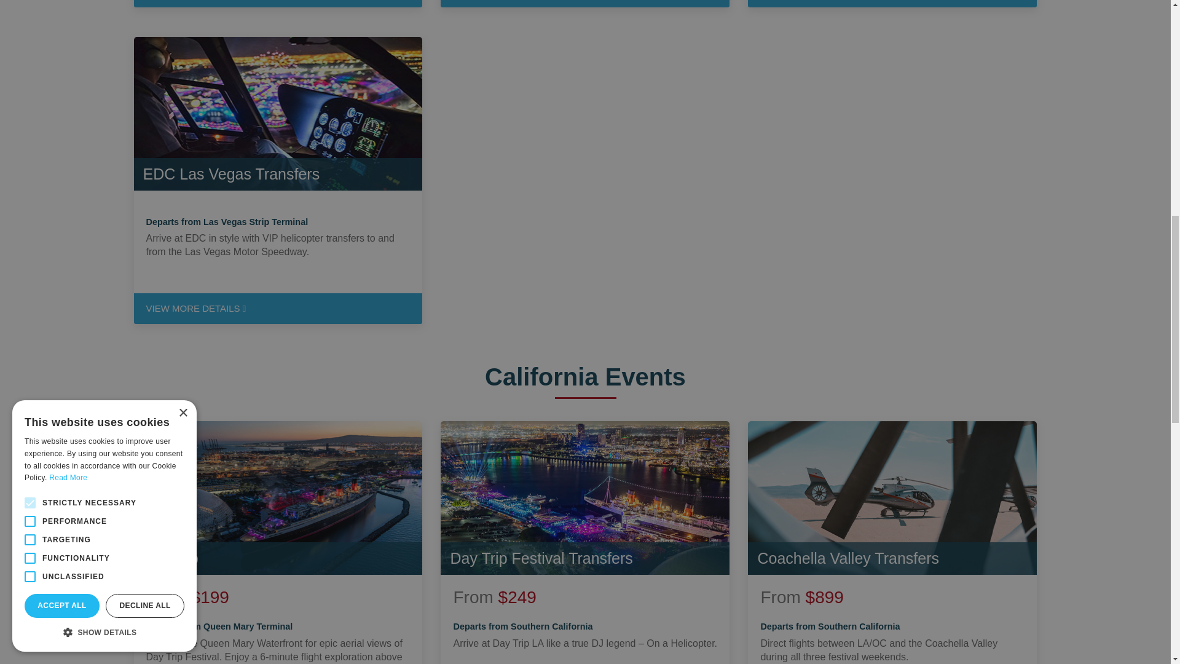 The width and height of the screenshot is (1180, 664). Describe the element at coordinates (278, 113) in the screenshot. I see `VIP helicopter transfers to and from EDC` at that location.